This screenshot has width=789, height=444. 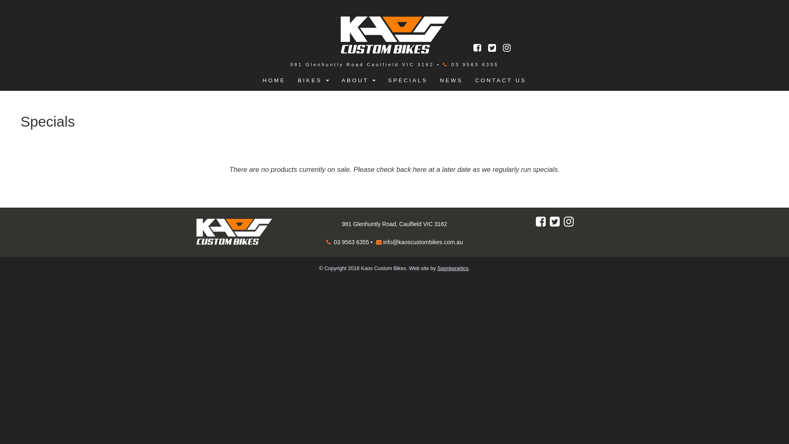 I want to click on CONTACT US, so click(x=501, y=81).